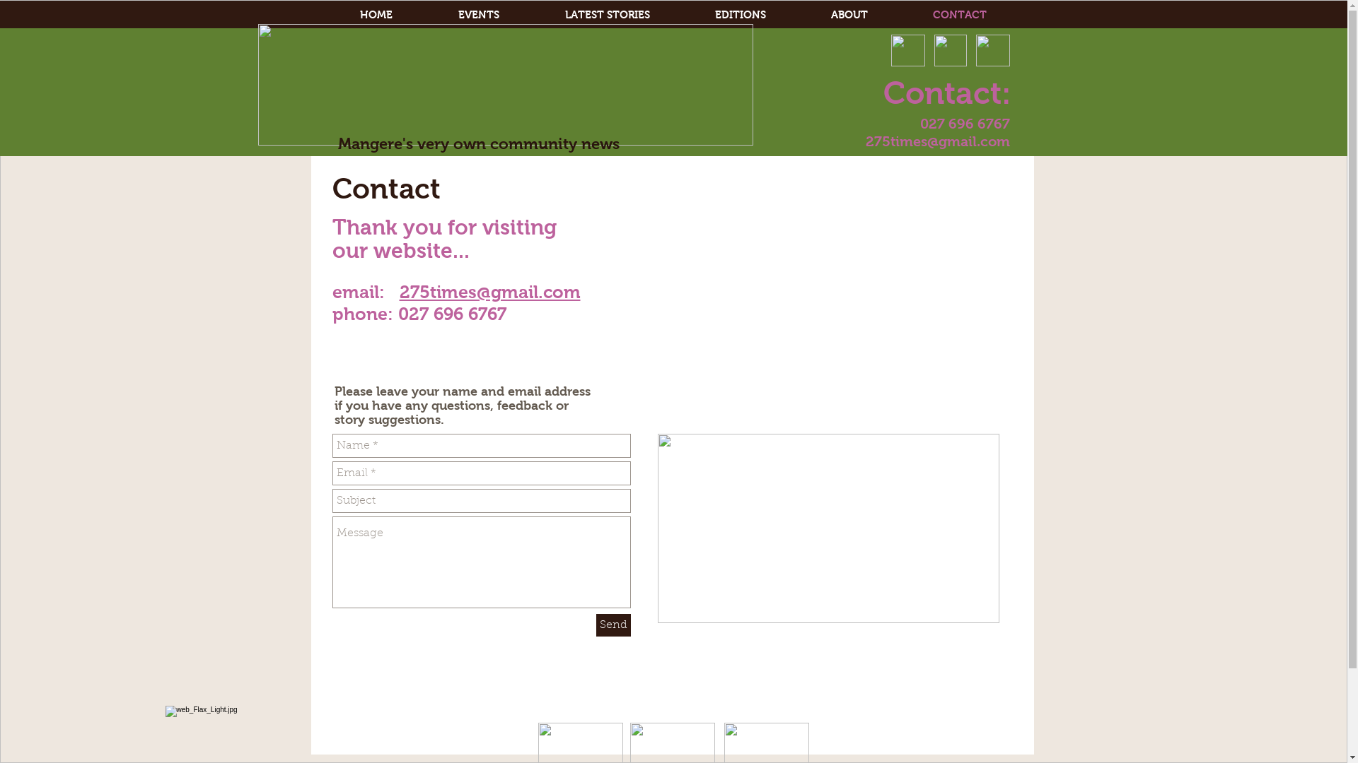  What do you see at coordinates (938, 141) in the screenshot?
I see `275times@gmail.com` at bounding box center [938, 141].